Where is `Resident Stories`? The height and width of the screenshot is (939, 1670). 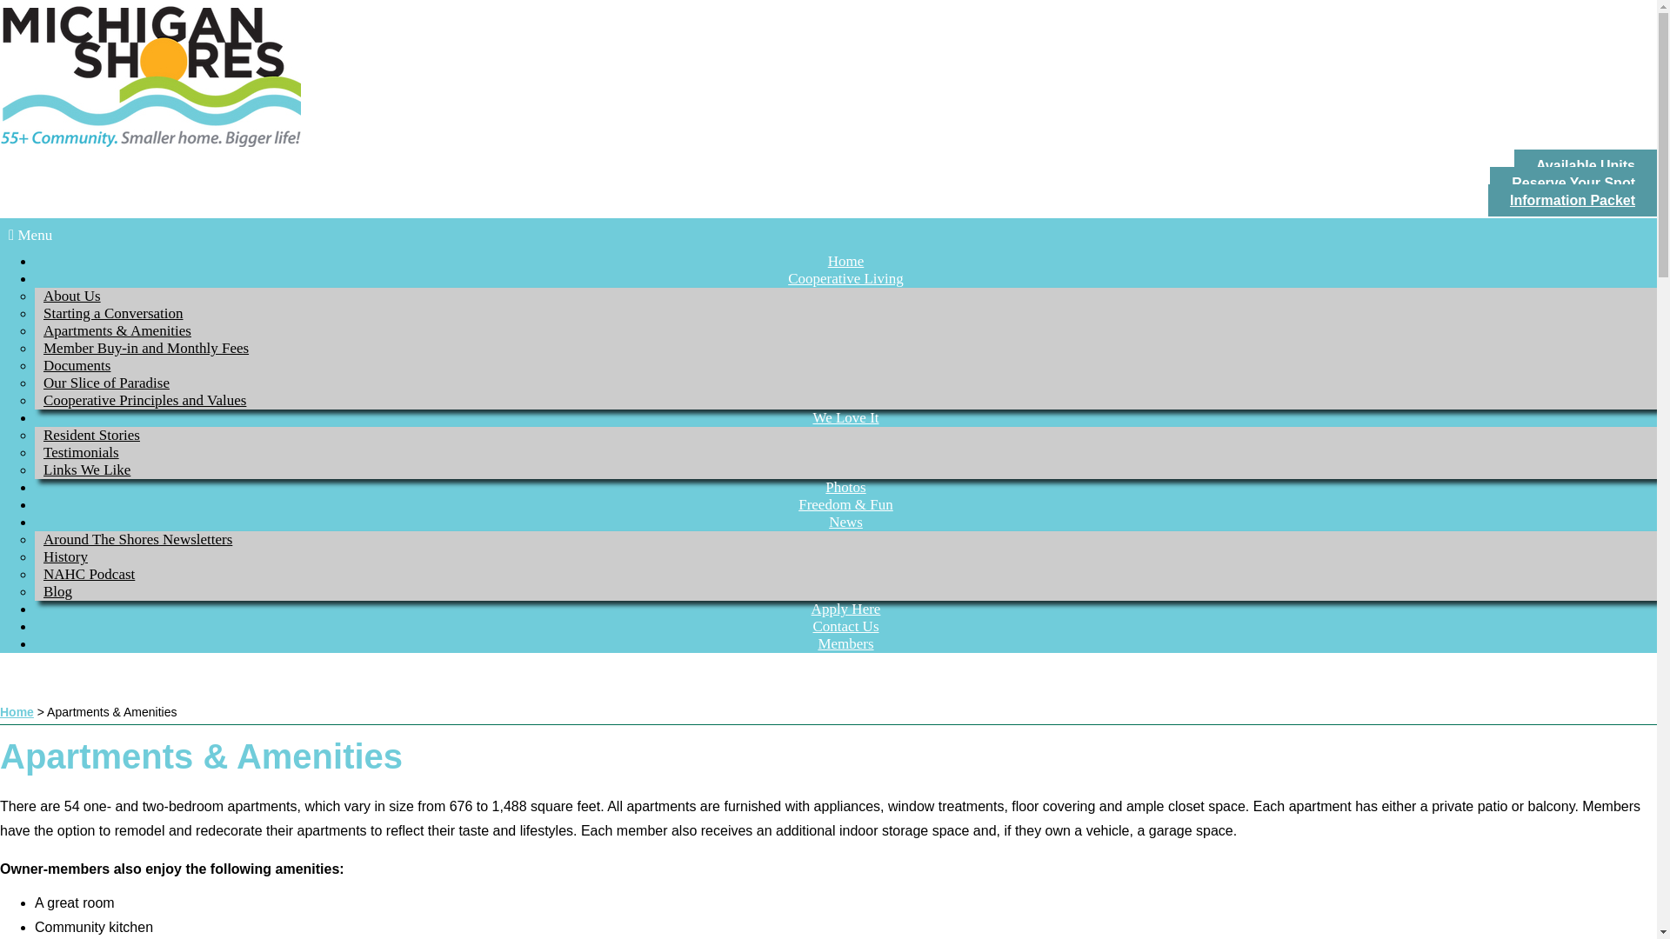 Resident Stories is located at coordinates (91, 435).